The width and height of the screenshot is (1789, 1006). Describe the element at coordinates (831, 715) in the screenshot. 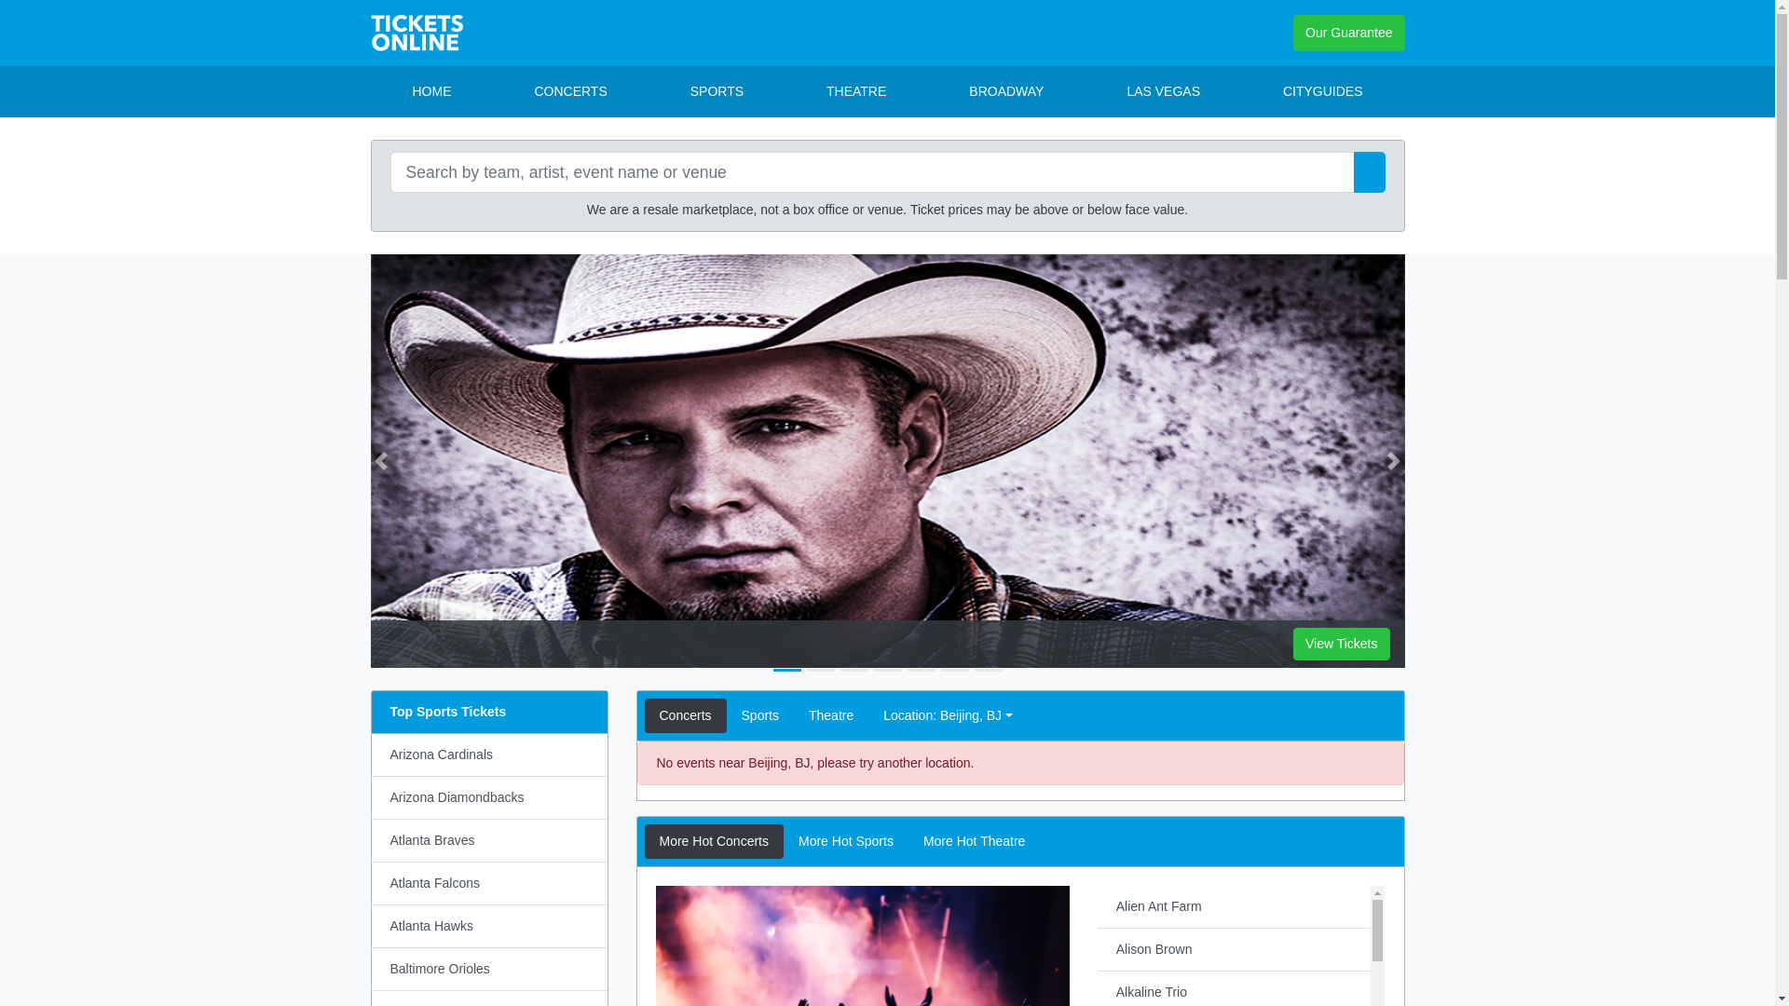

I see `Theatre` at that location.